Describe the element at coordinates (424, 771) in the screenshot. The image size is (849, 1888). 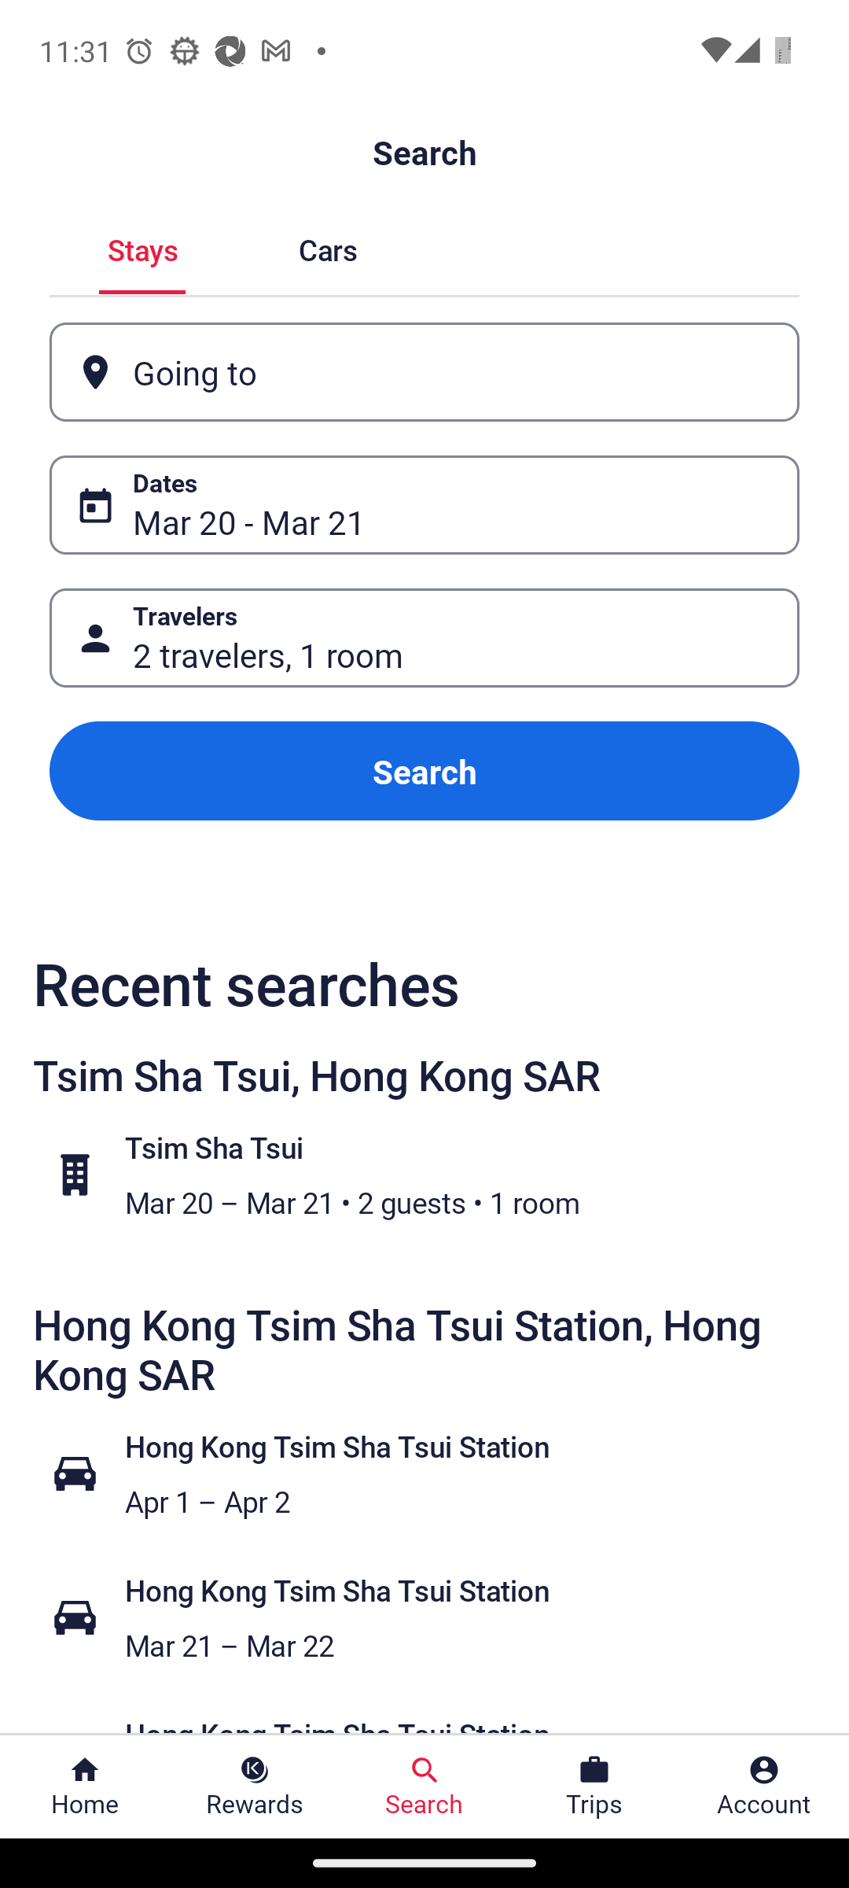
I see `Search` at that location.